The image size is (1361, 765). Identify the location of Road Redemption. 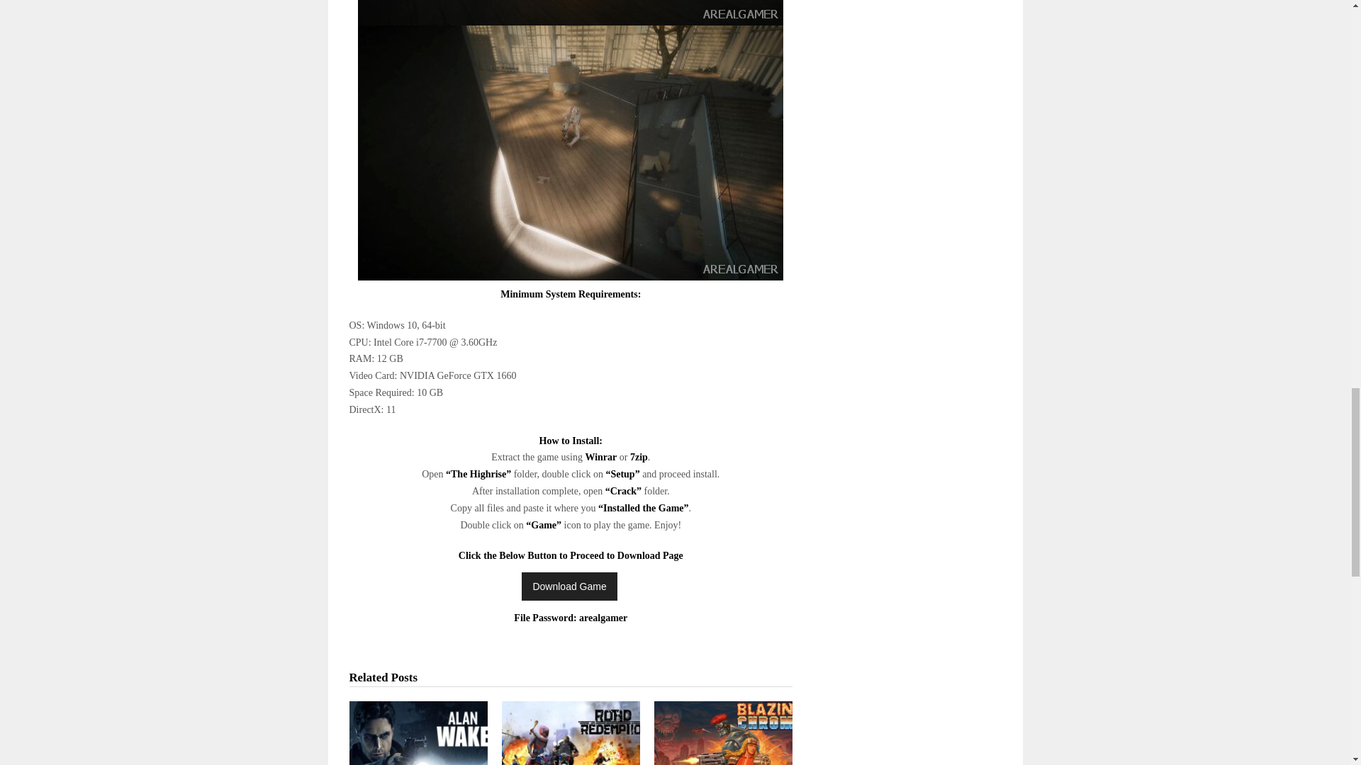
(571, 733).